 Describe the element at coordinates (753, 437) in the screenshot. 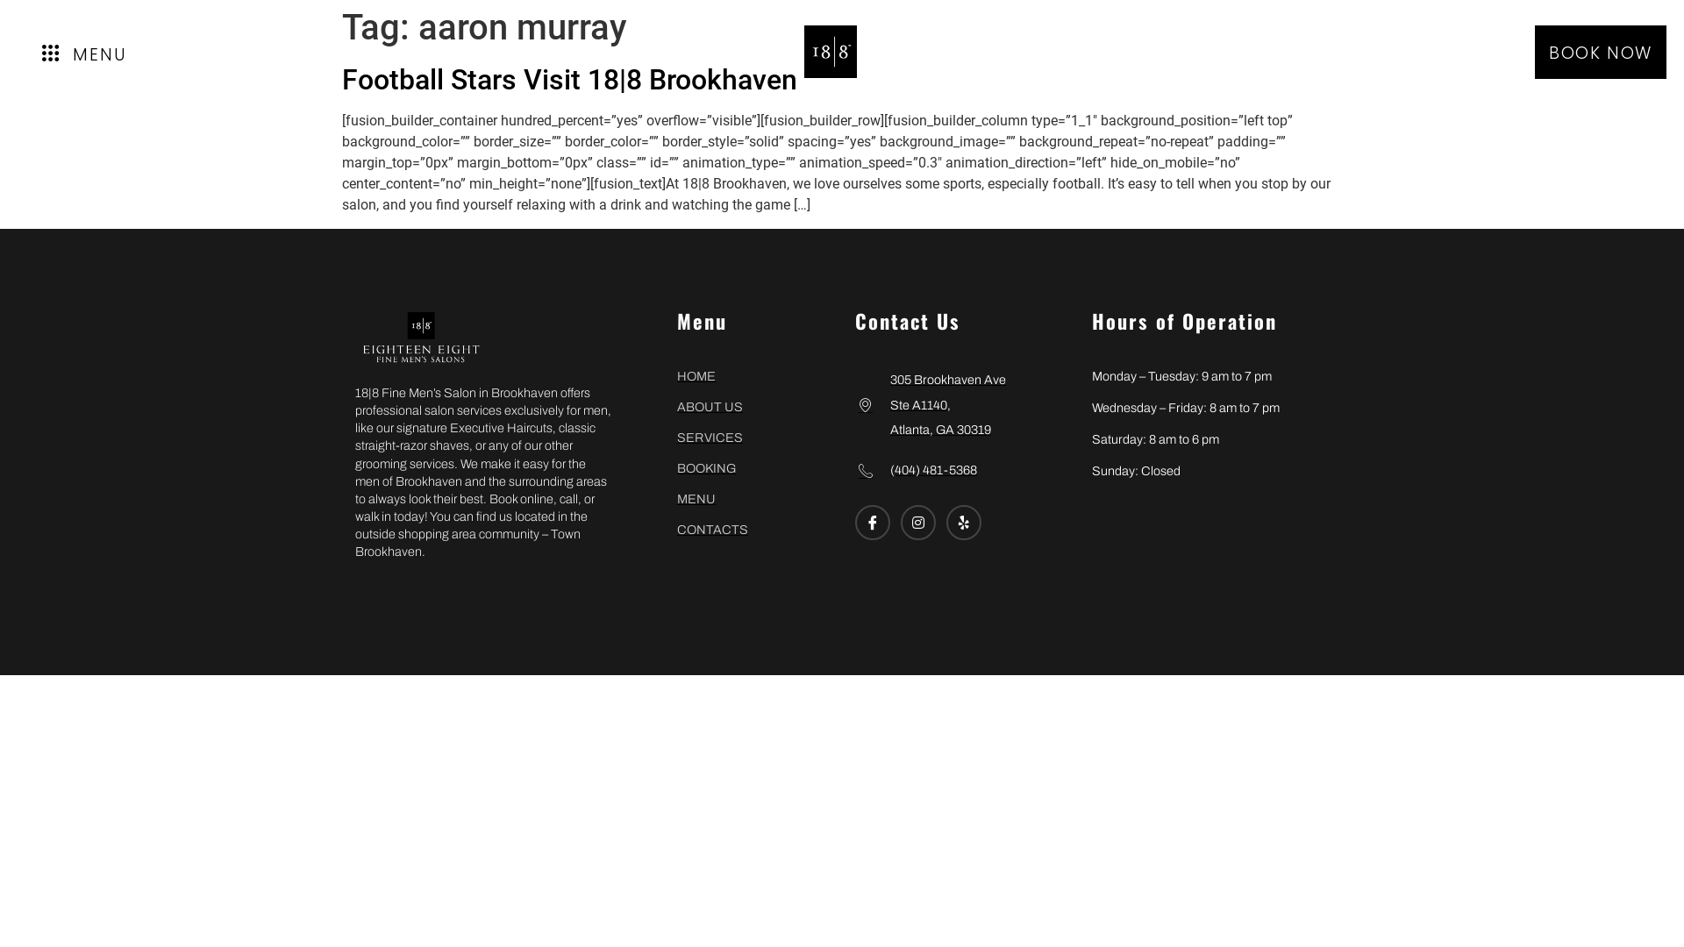

I see `SERVICES` at that location.